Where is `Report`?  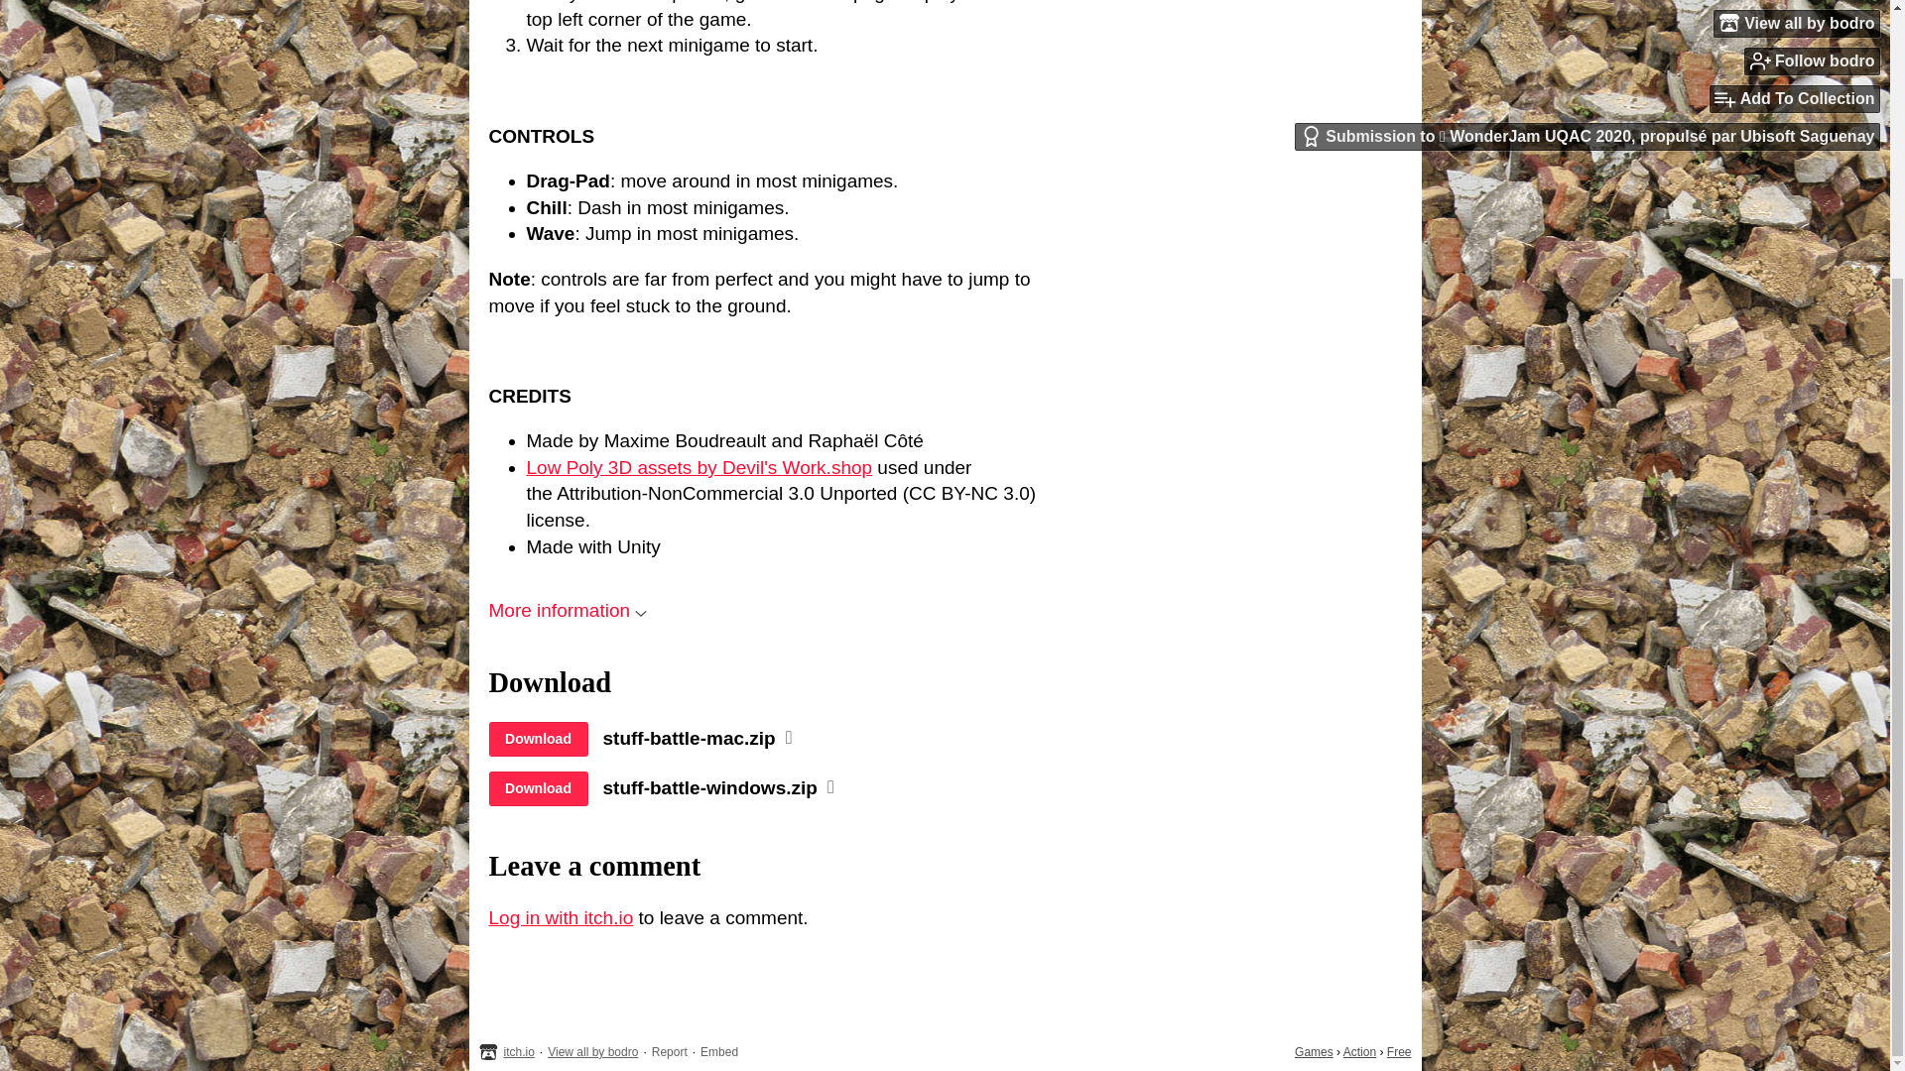 Report is located at coordinates (669, 1052).